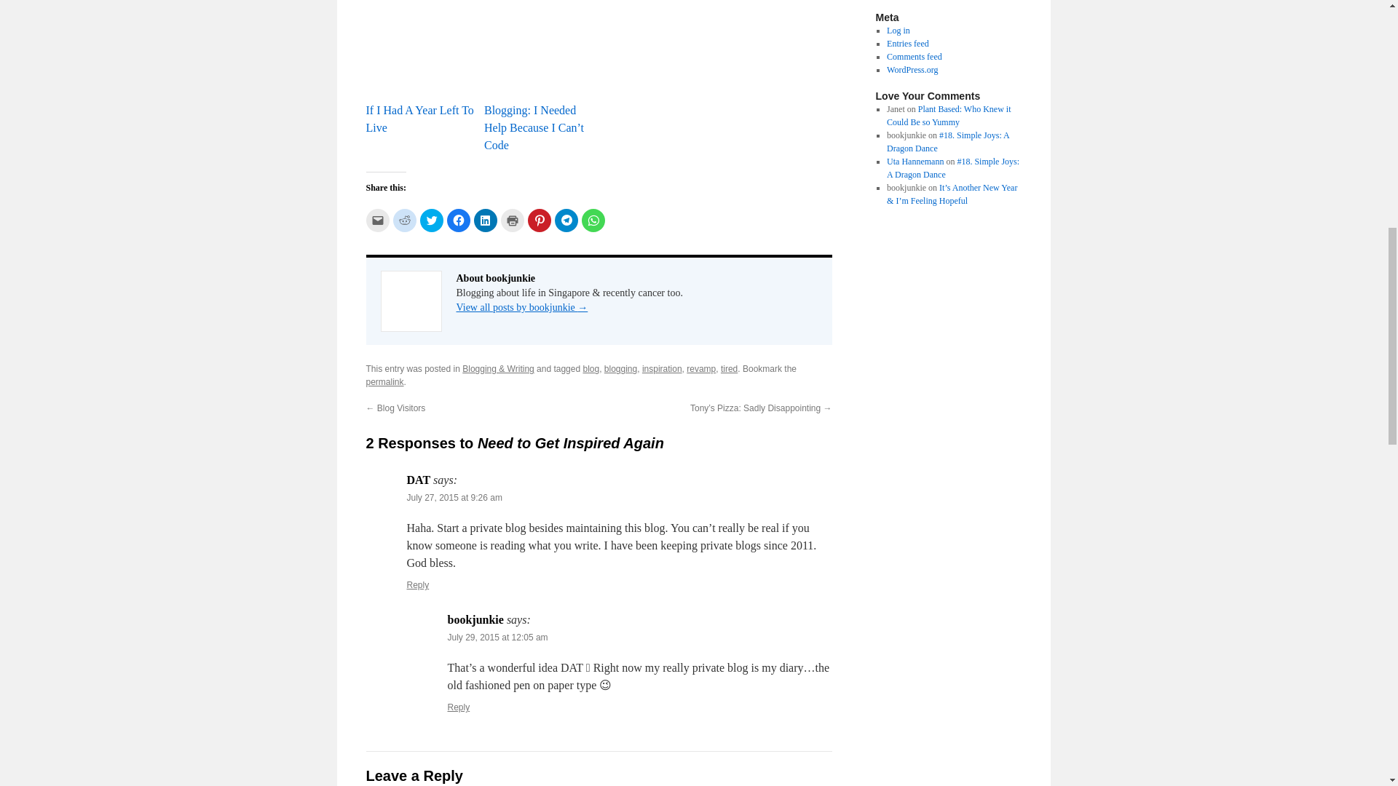 Image resolution: width=1398 pixels, height=786 pixels. Describe the element at coordinates (459, 220) in the screenshot. I see `Click to share on Facebook` at that location.